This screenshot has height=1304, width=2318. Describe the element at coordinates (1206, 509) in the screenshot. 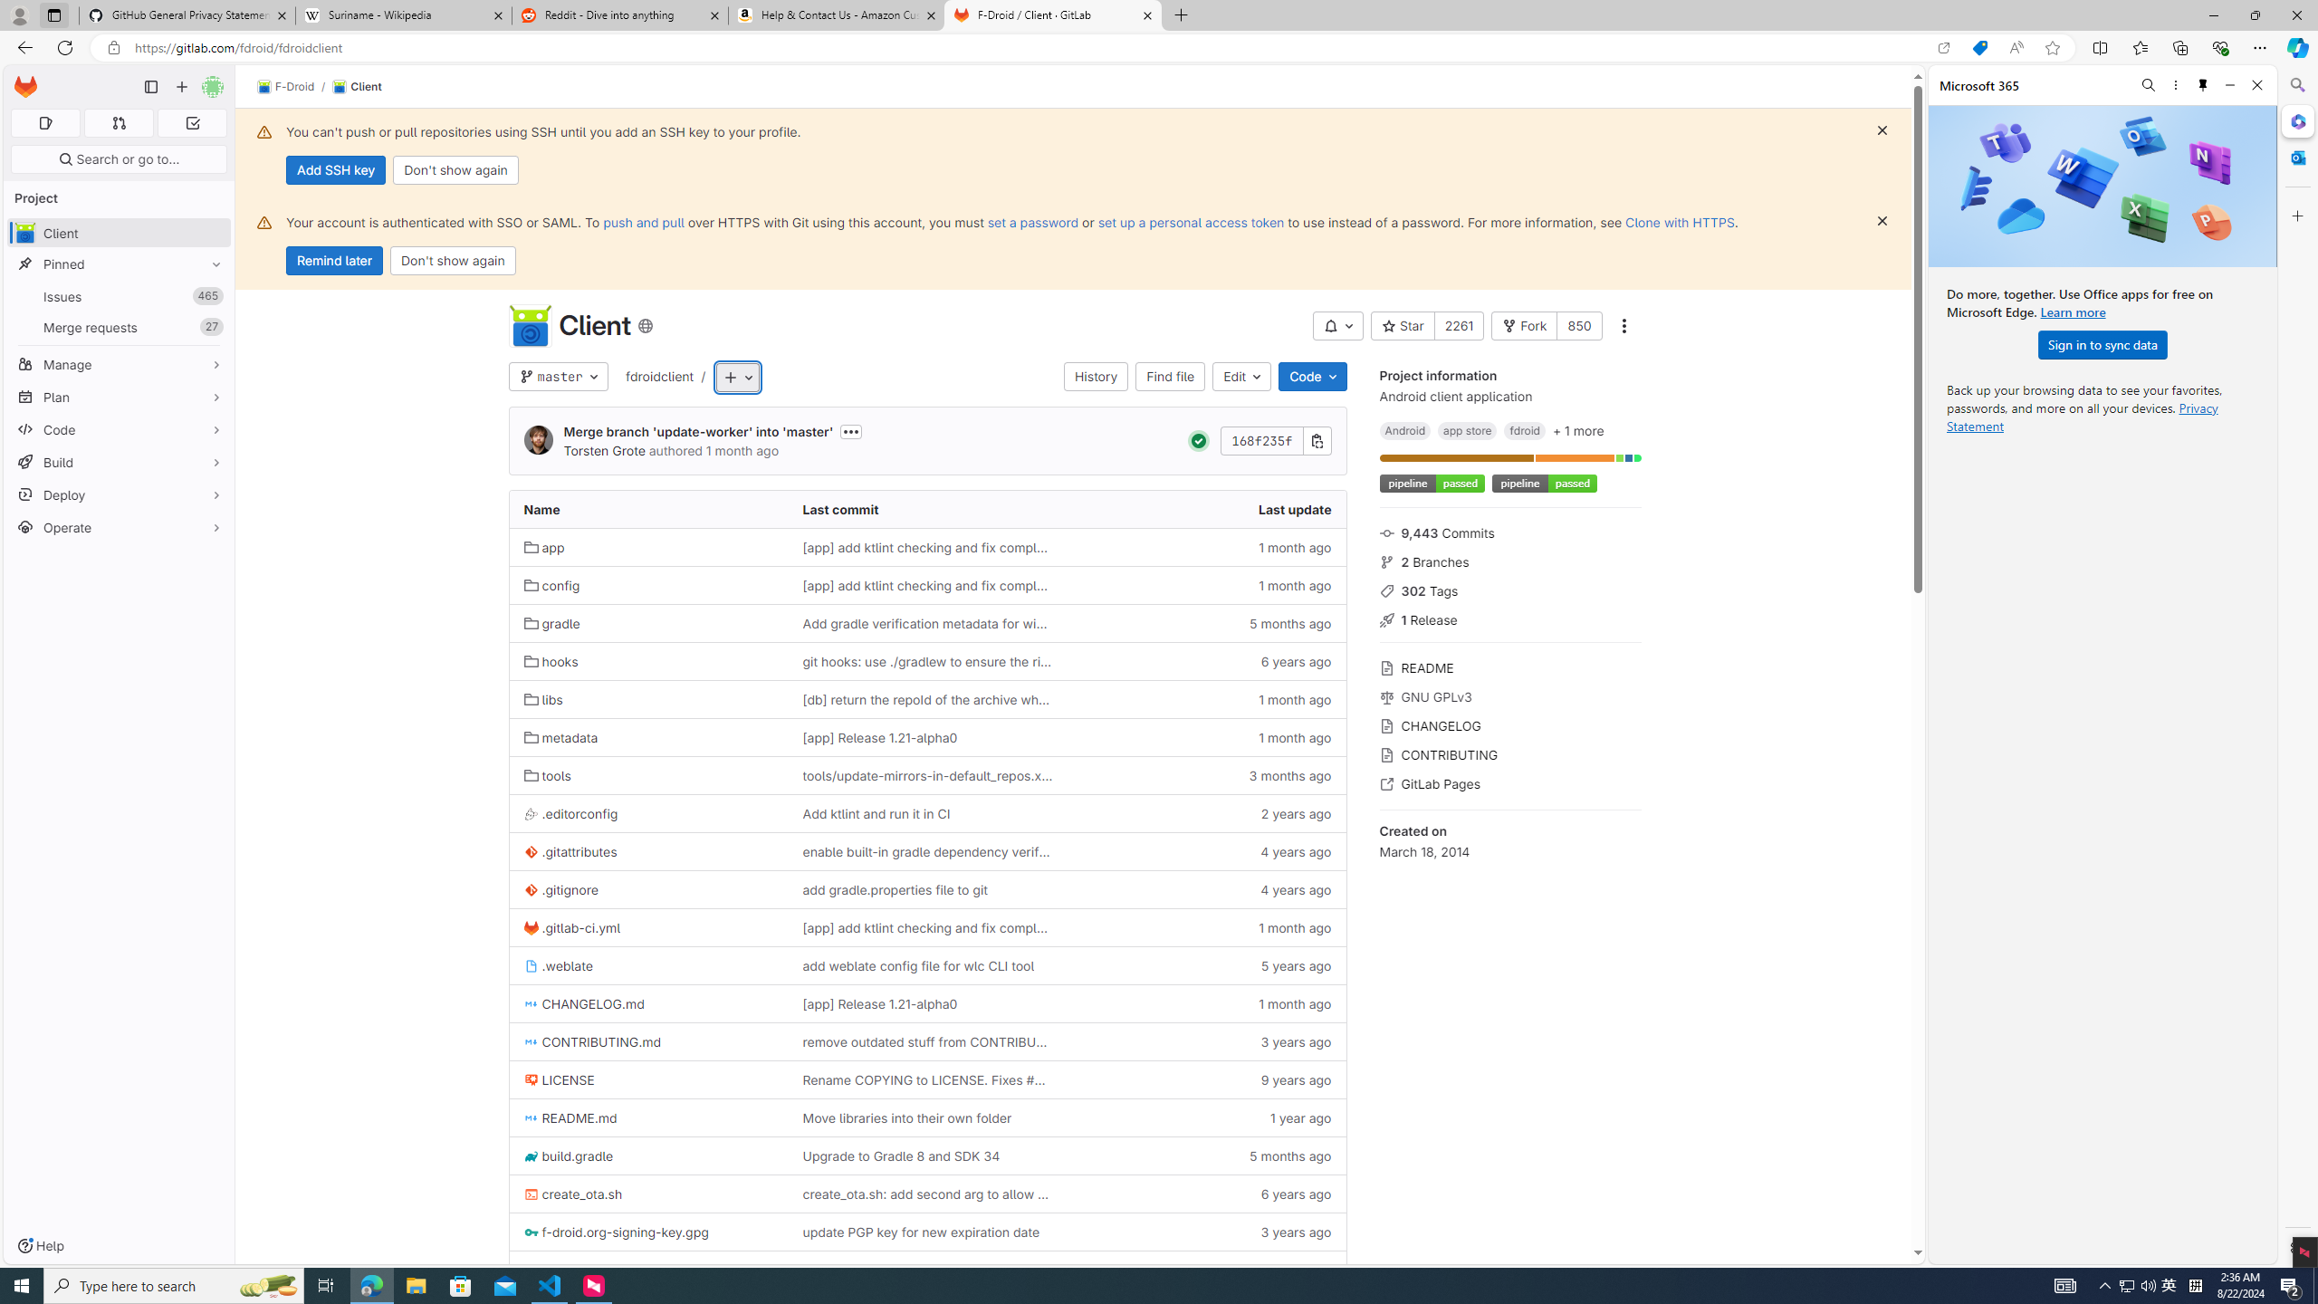

I see `Last update` at that location.